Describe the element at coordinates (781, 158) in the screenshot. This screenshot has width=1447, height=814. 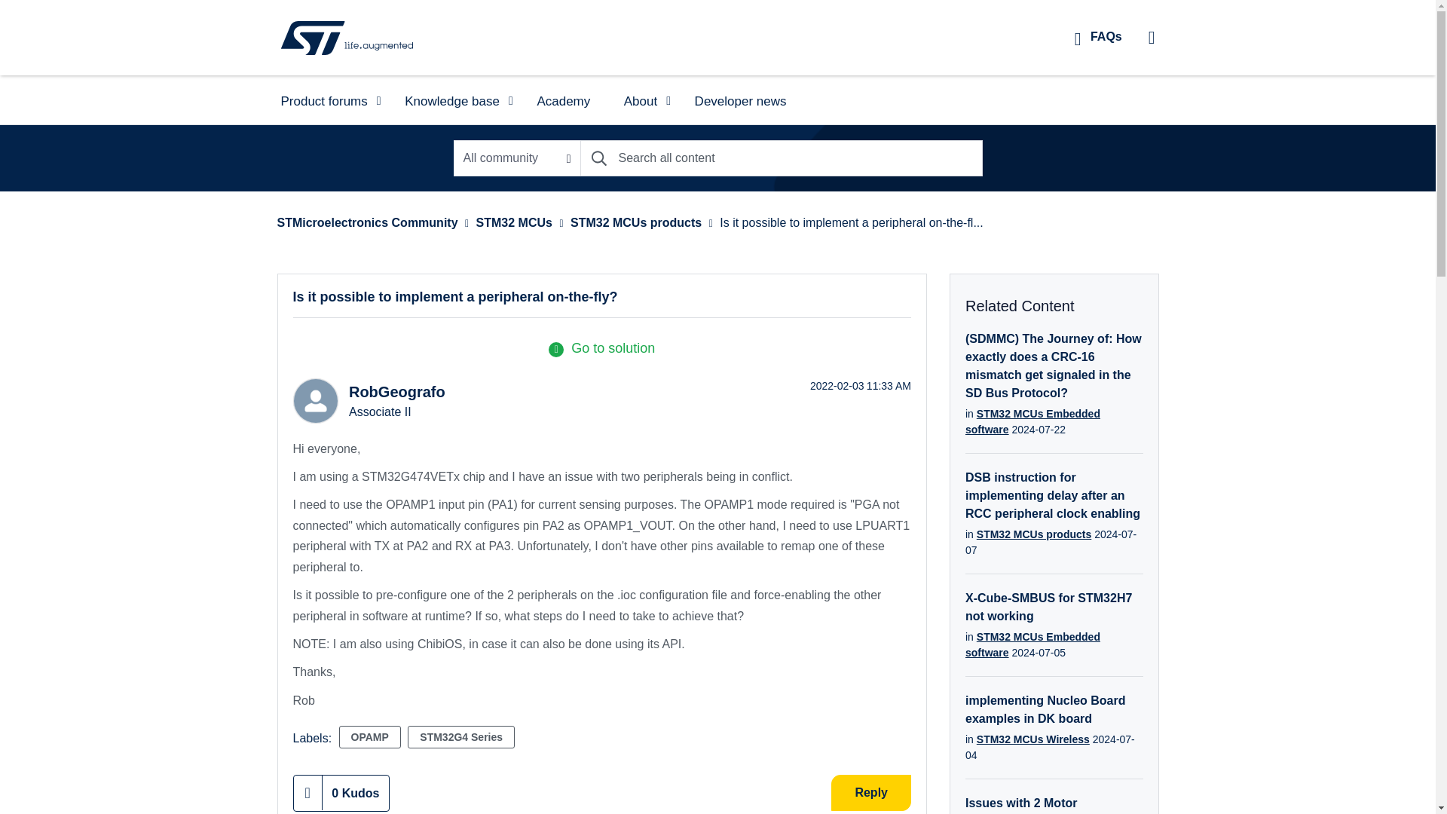
I see `Search` at that location.